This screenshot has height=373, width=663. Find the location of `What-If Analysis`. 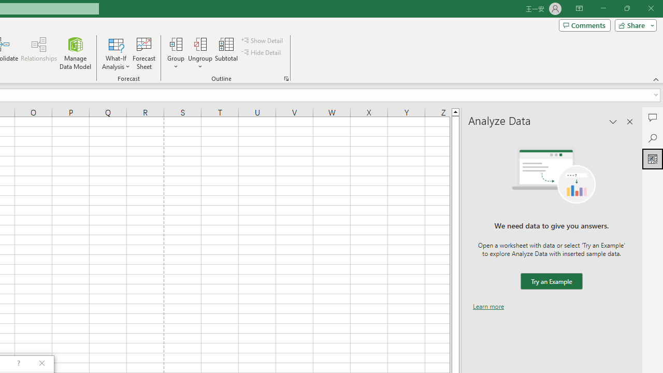

What-If Analysis is located at coordinates (116, 53).